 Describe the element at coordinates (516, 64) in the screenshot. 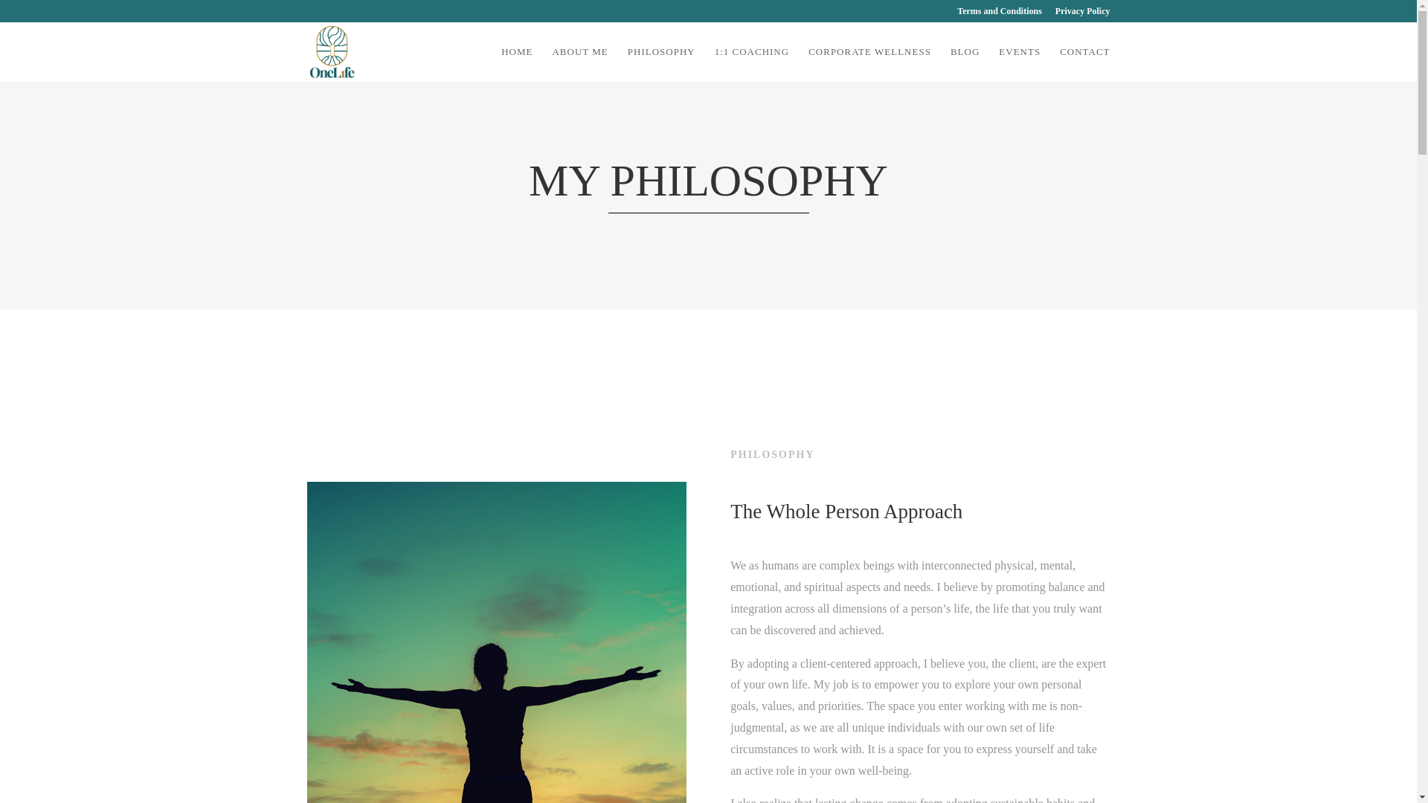

I see `HOME` at that location.